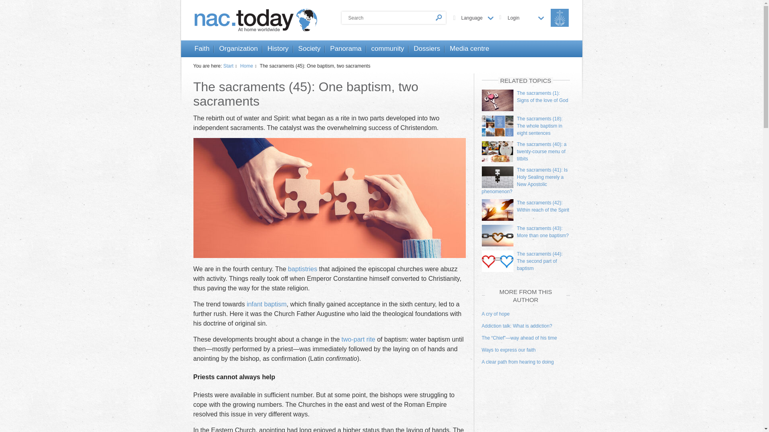 This screenshot has width=769, height=432. I want to click on Dossiers, so click(427, 49).